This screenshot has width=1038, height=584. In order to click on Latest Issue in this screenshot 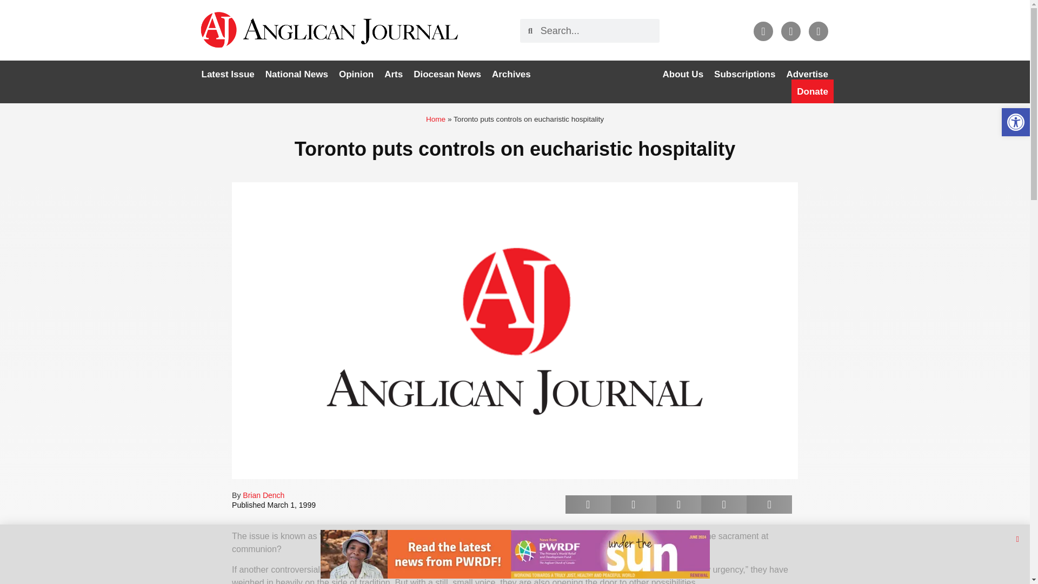, I will do `click(228, 74)`.